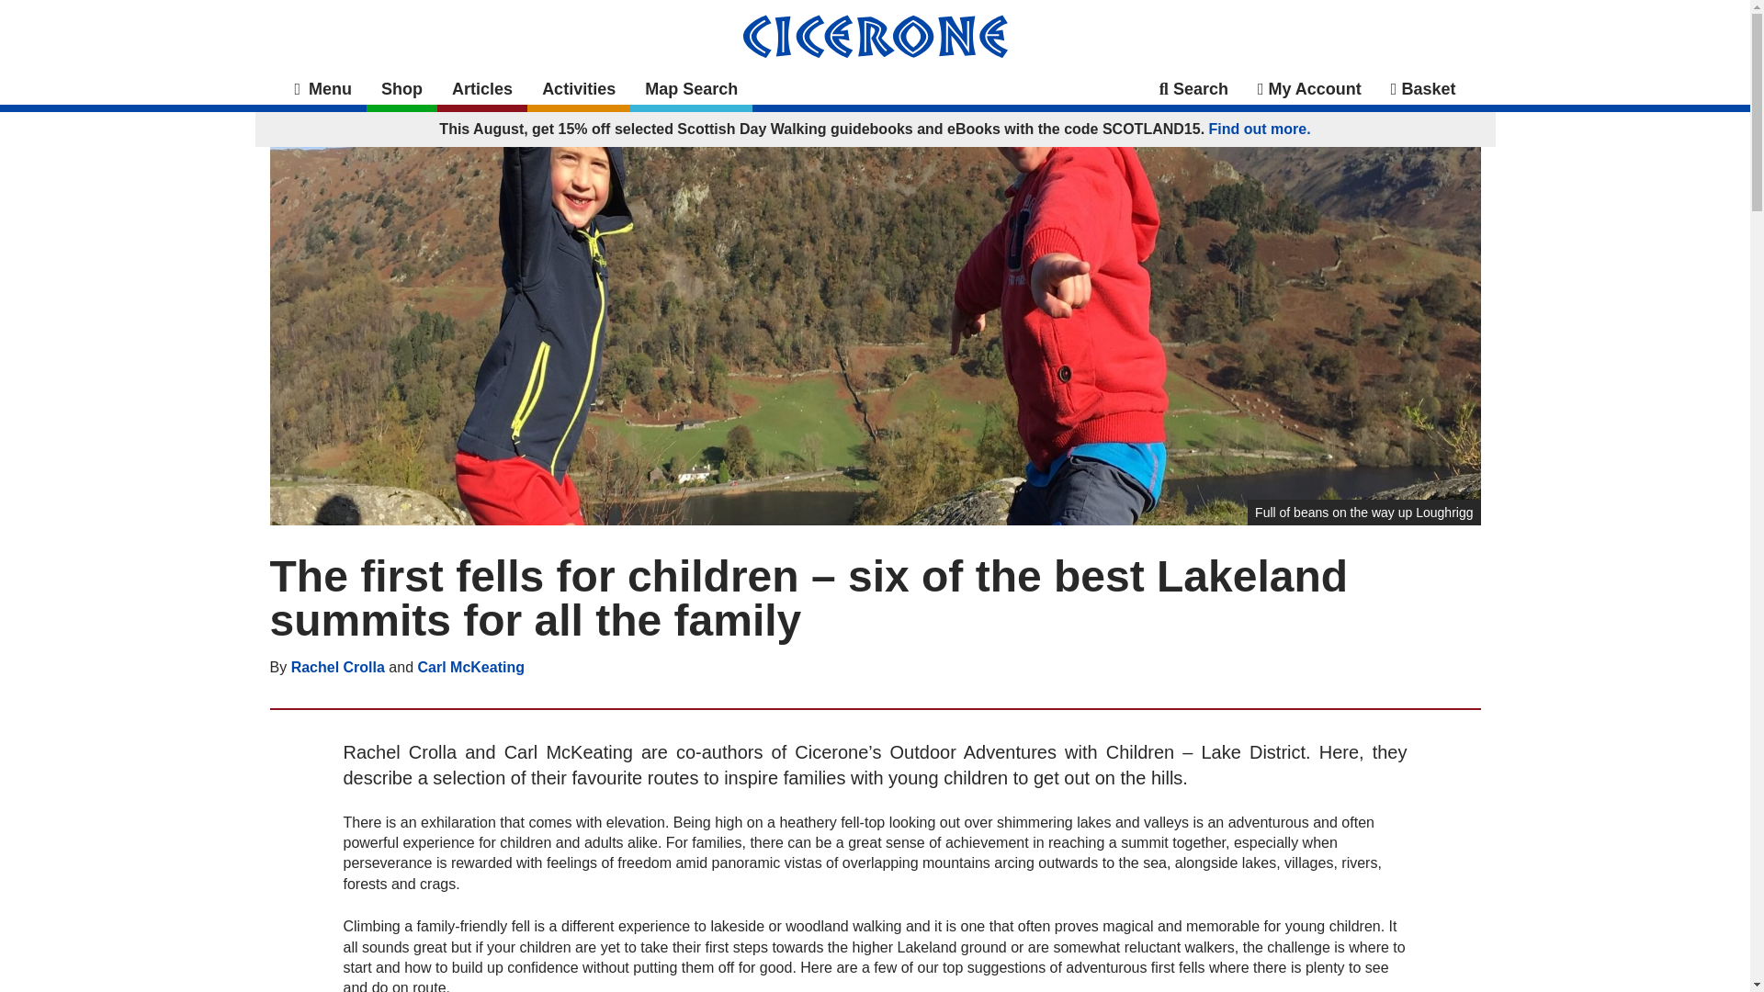 This screenshot has height=992, width=1764. Describe the element at coordinates (875, 35) in the screenshot. I see `Cicerone Press` at that location.